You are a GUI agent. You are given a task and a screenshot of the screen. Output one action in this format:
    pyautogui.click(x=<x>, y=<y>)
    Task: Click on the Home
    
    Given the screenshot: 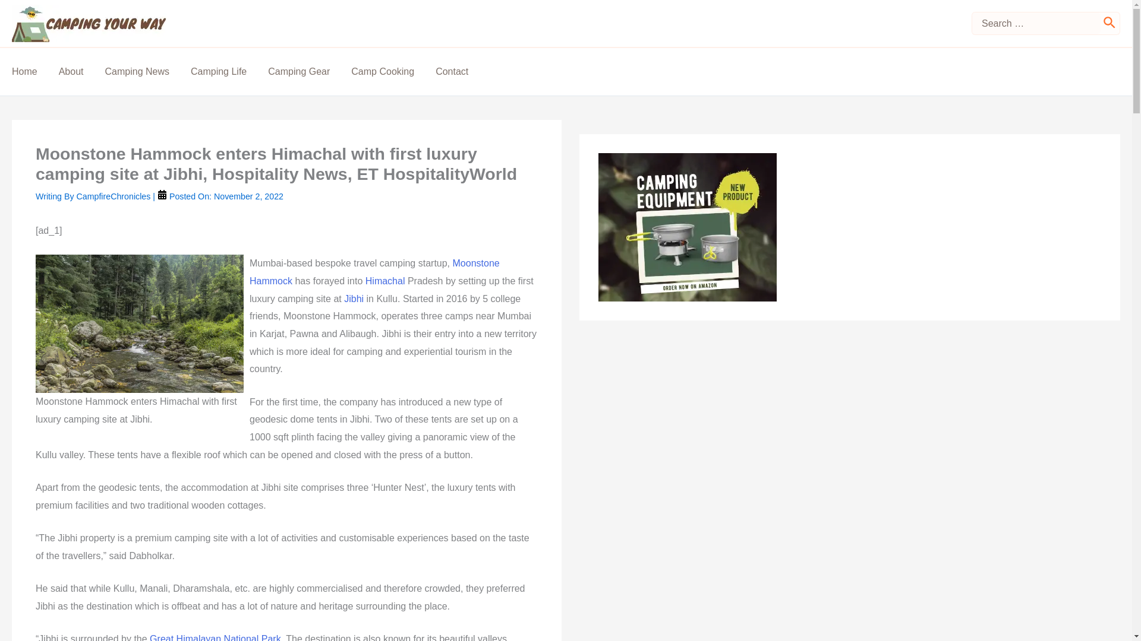 What is the action you would take?
    pyautogui.click(x=35, y=71)
    